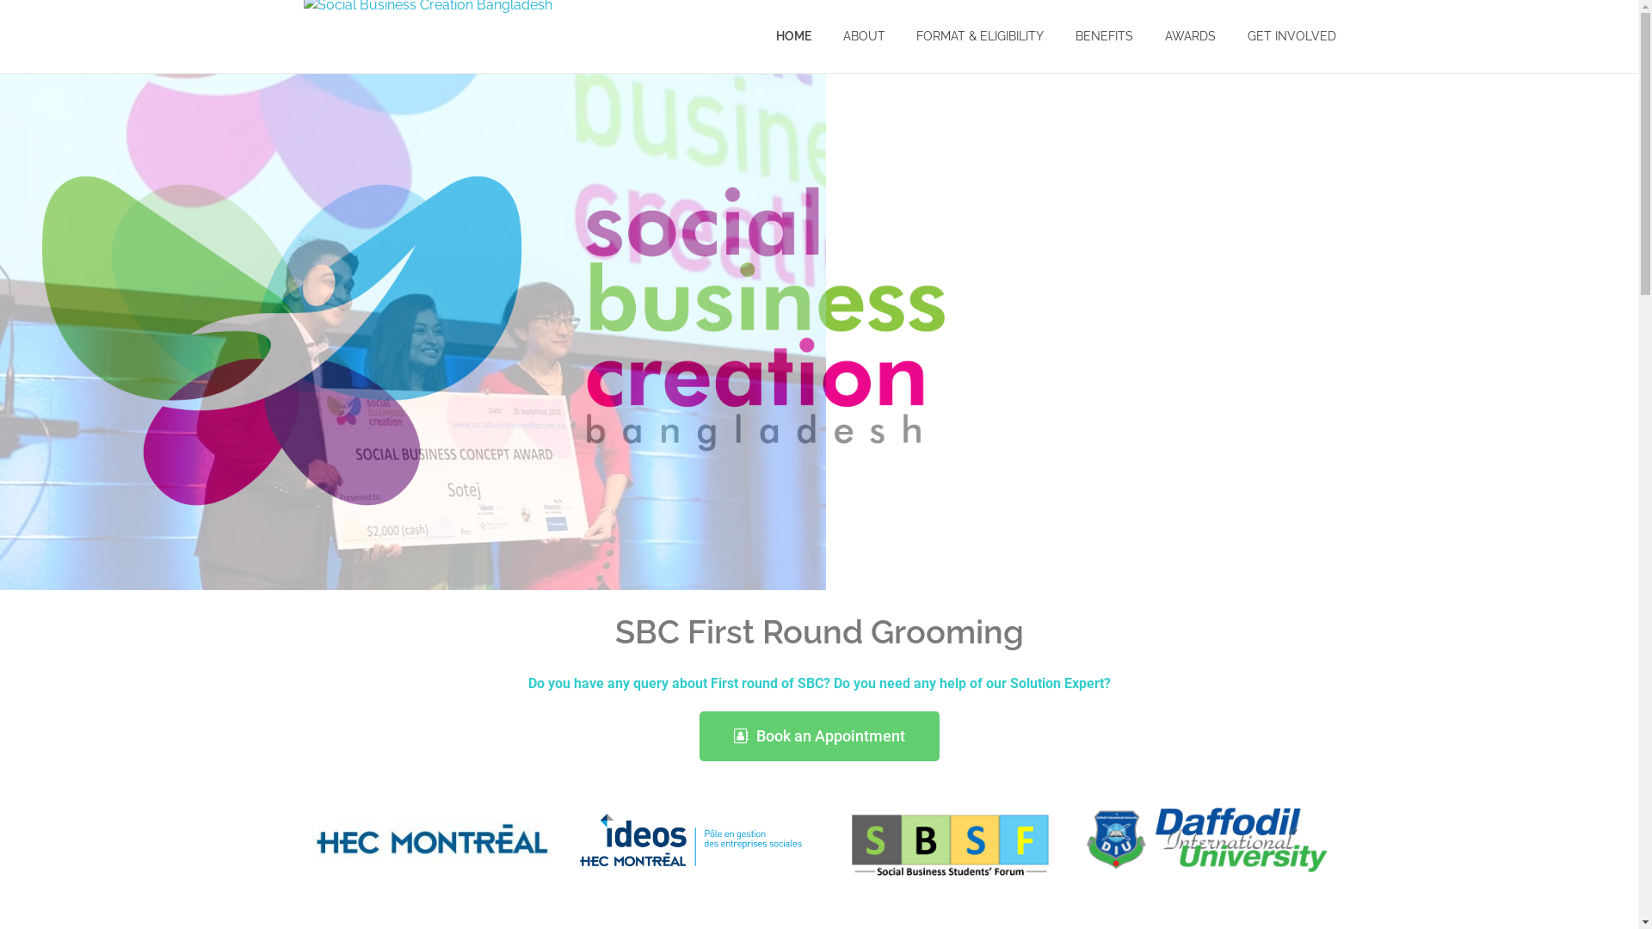 This screenshot has height=929, width=1652. What do you see at coordinates (1105, 36) in the screenshot?
I see `BENEFITS` at bounding box center [1105, 36].